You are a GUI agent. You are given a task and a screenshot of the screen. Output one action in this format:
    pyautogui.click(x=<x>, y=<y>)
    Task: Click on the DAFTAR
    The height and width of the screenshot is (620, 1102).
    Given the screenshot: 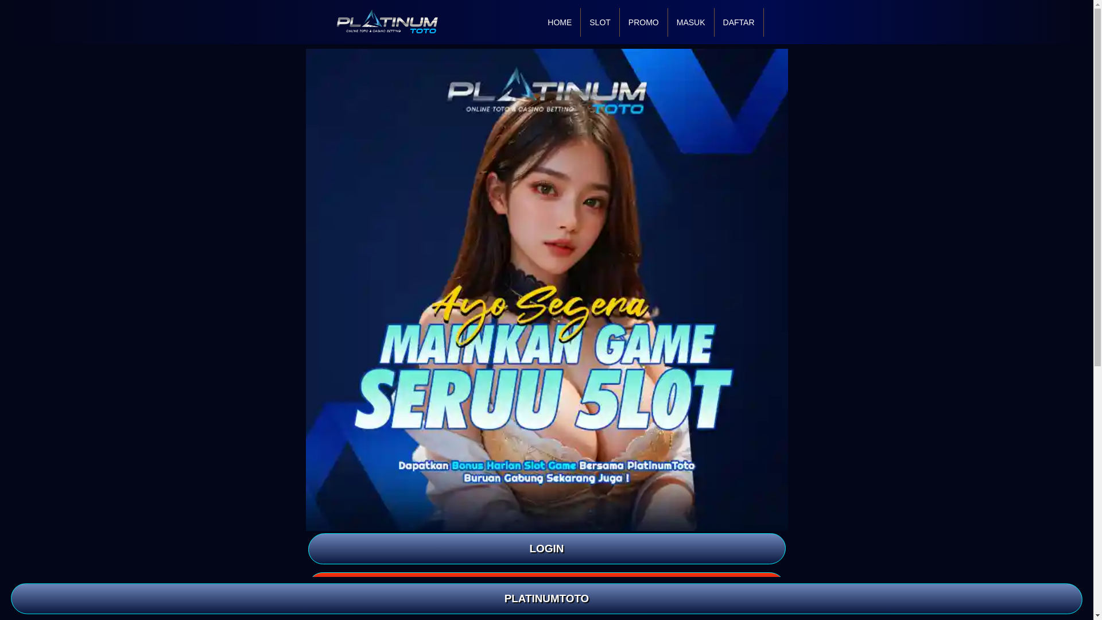 What is the action you would take?
    pyautogui.click(x=546, y=587)
    